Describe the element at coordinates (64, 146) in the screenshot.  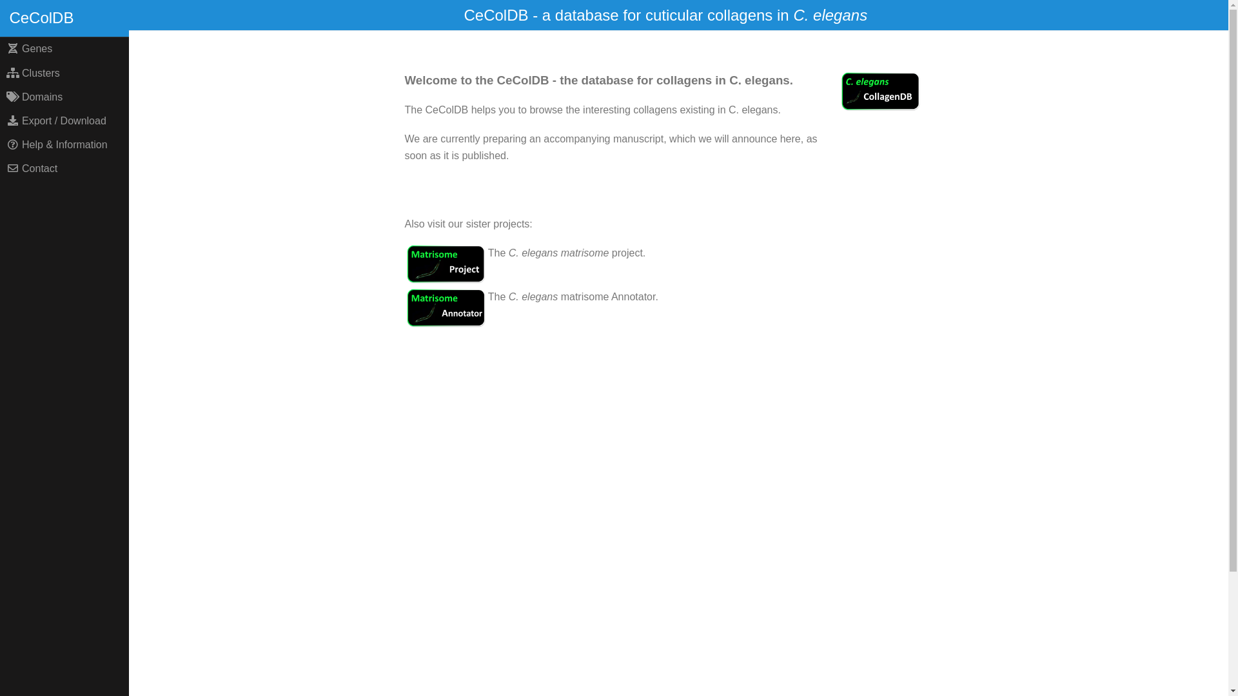
I see `Help & Information` at that location.